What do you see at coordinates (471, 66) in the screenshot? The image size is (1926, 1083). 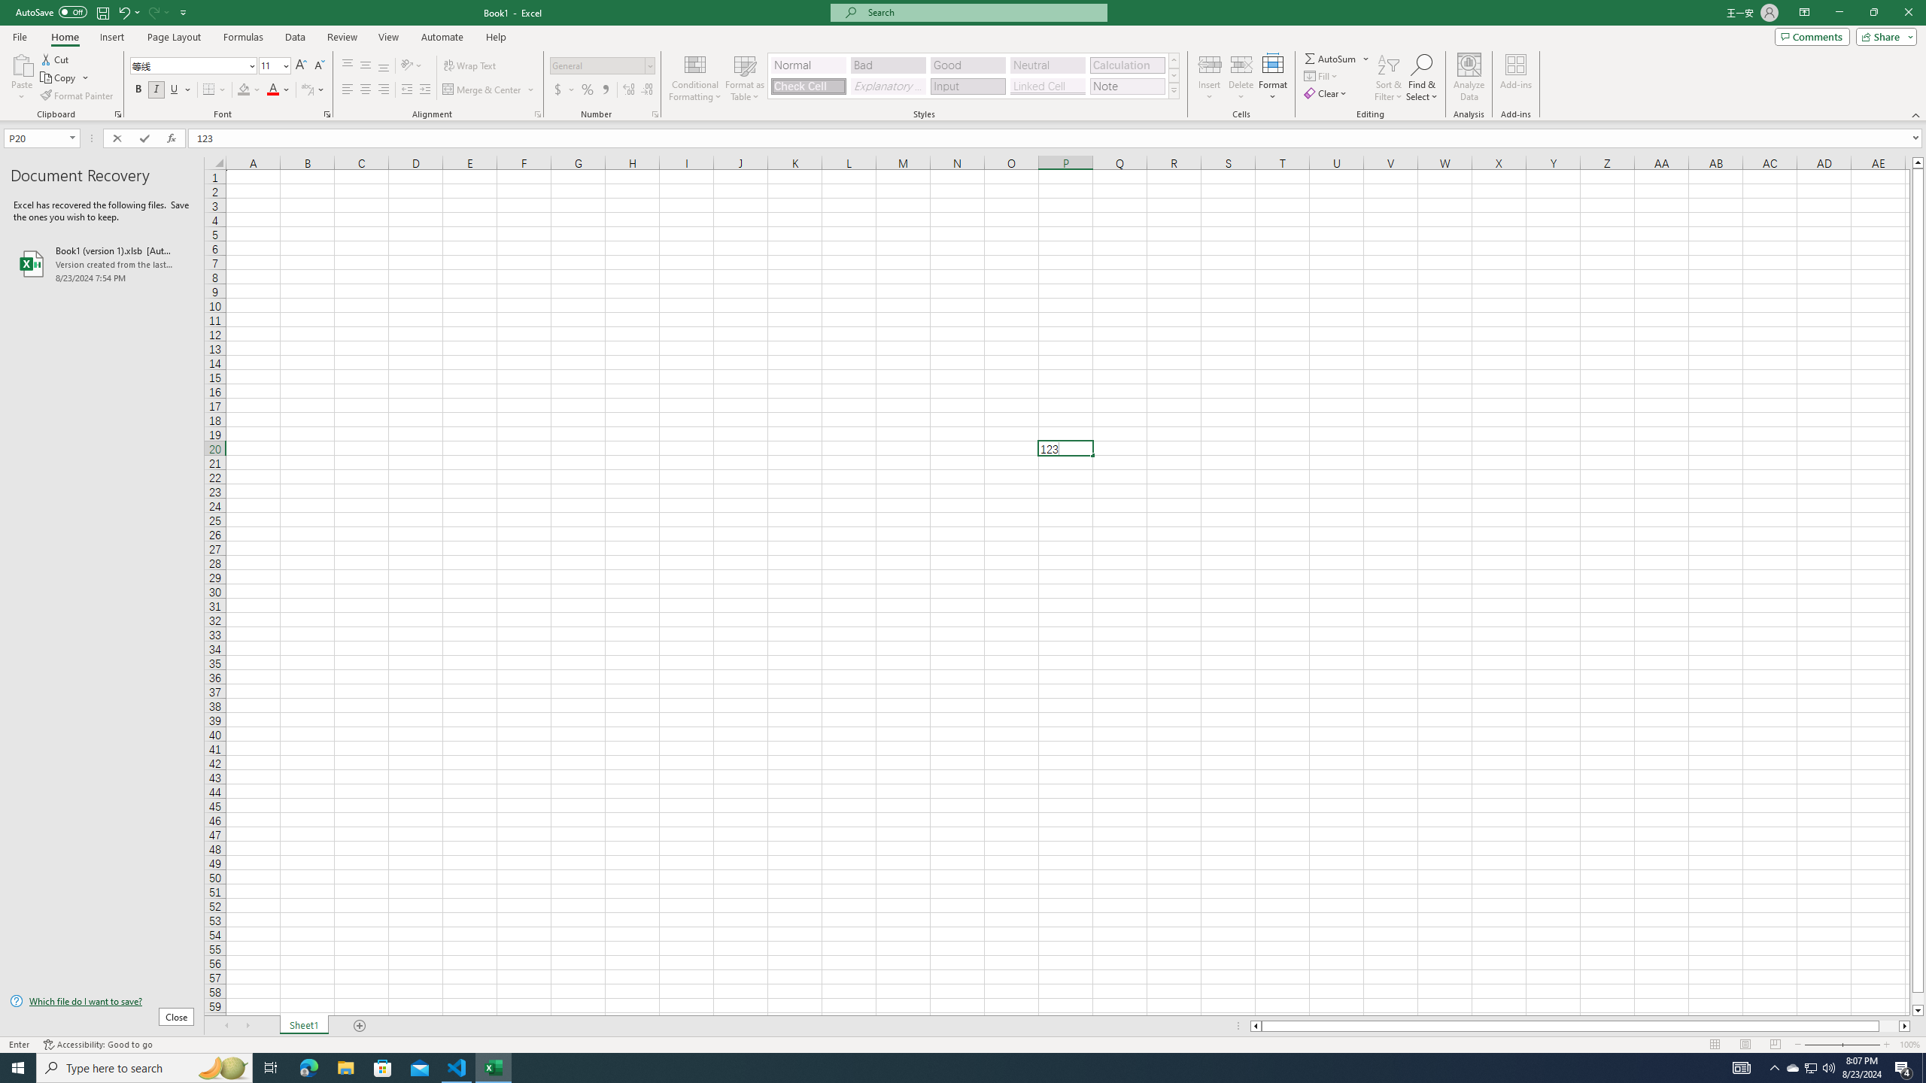 I see `Wrap Text` at bounding box center [471, 66].